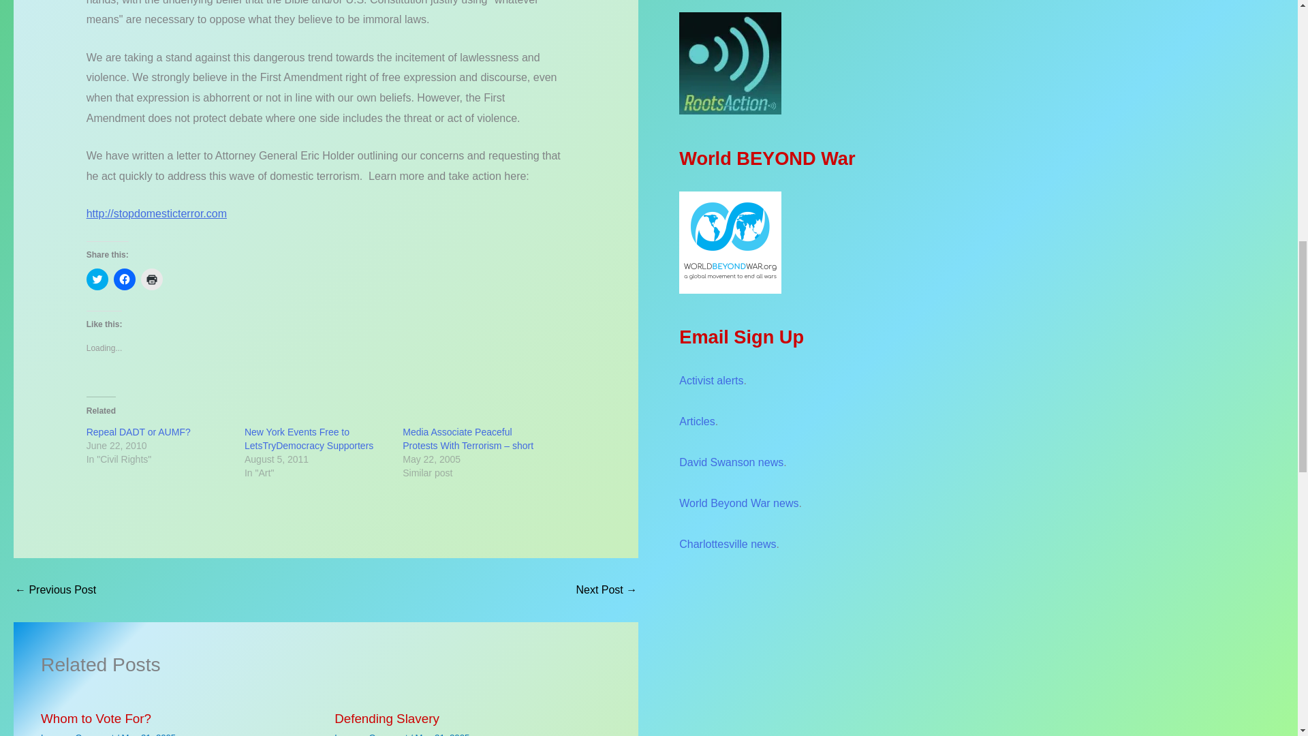 The height and width of the screenshot is (736, 1308). What do you see at coordinates (606, 589) in the screenshot?
I see `ACORN Versus Serious Criminals: Defund Lockheed` at bounding box center [606, 589].